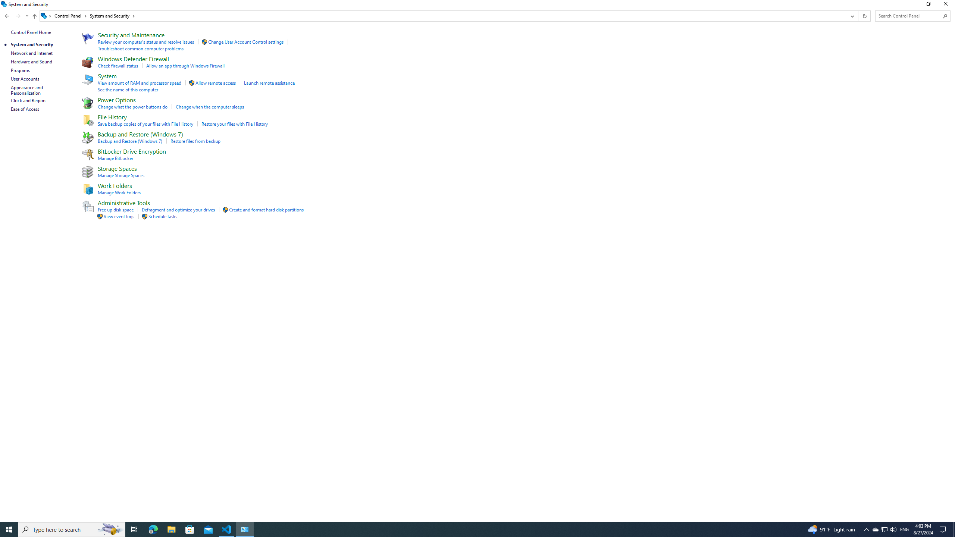  Describe the element at coordinates (185, 66) in the screenshot. I see `Allow an app through Windows Firewall` at that location.